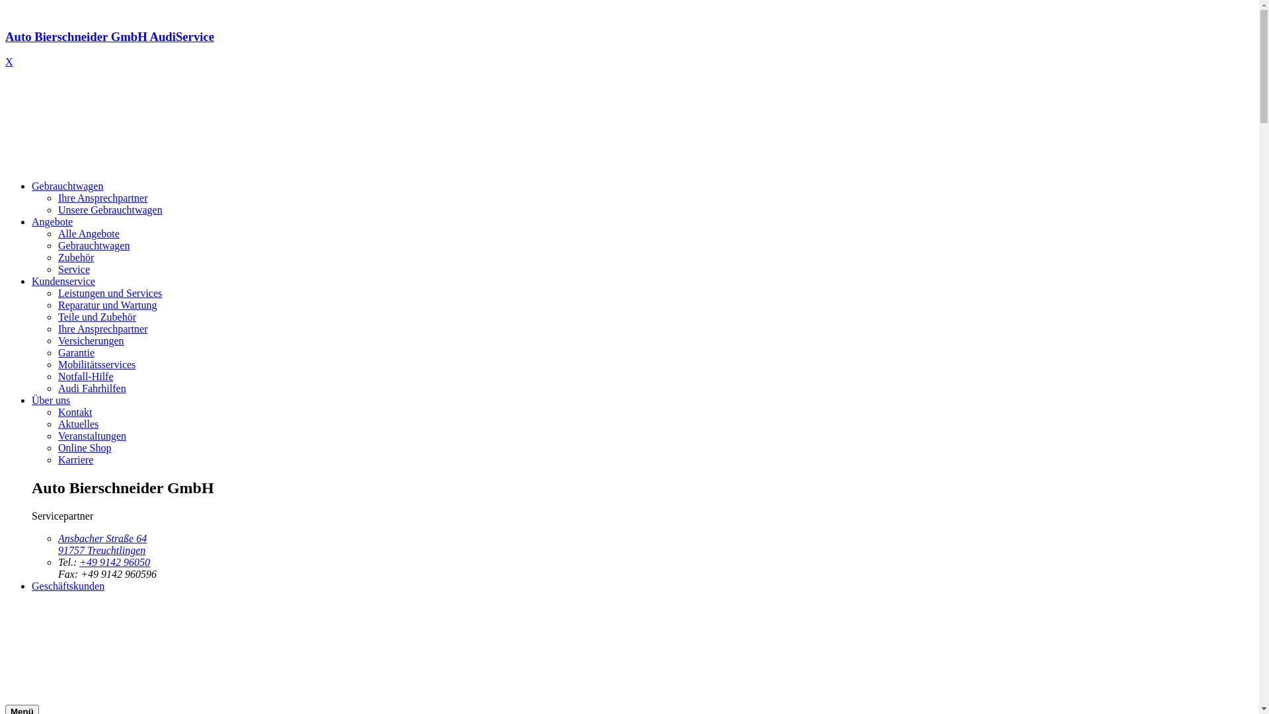 The width and height of the screenshot is (1269, 714). I want to click on Aktuelles, so click(78, 424).